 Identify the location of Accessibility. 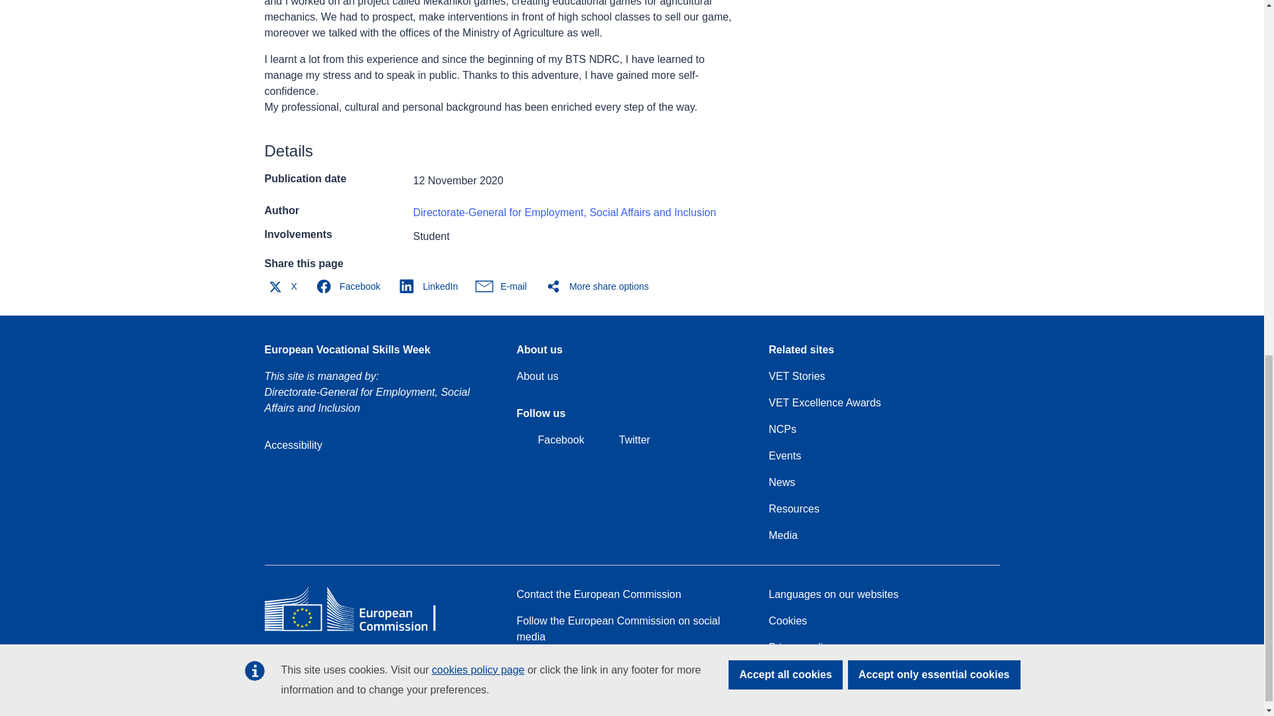
(293, 445).